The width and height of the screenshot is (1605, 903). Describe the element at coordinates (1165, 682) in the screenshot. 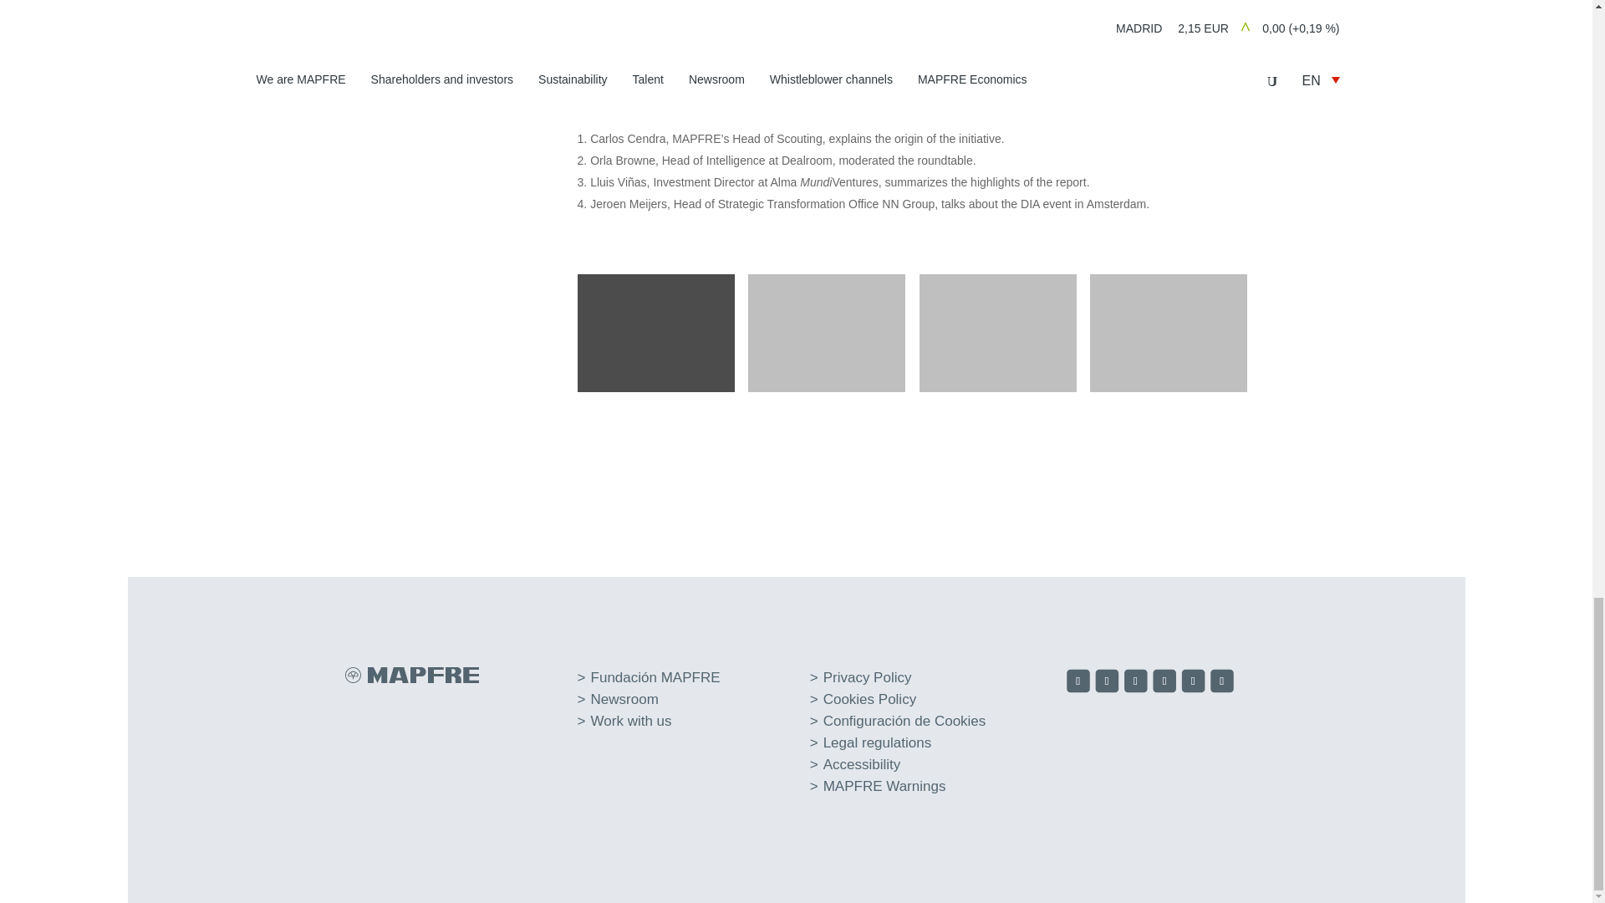

I see `Follow on LinkedIn` at that location.